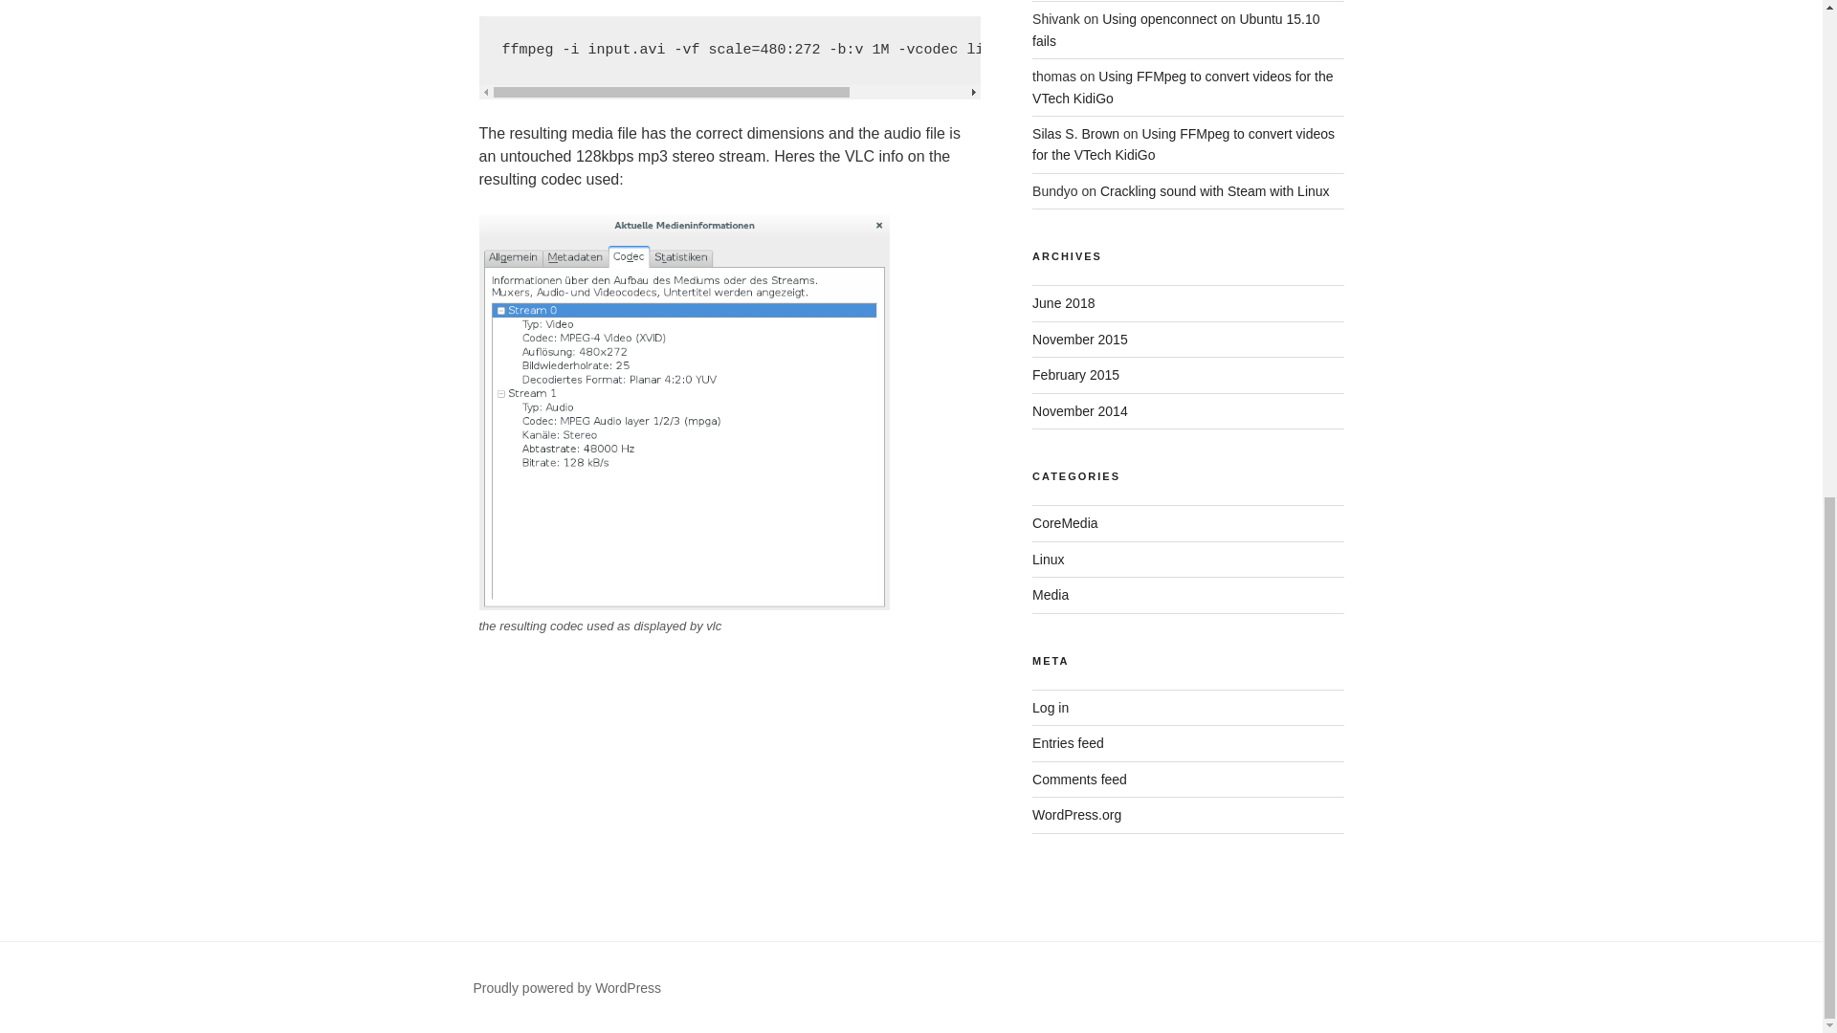  Describe the element at coordinates (1175, 29) in the screenshot. I see `Using openconnect on Ubuntu 15.10 fails` at that location.